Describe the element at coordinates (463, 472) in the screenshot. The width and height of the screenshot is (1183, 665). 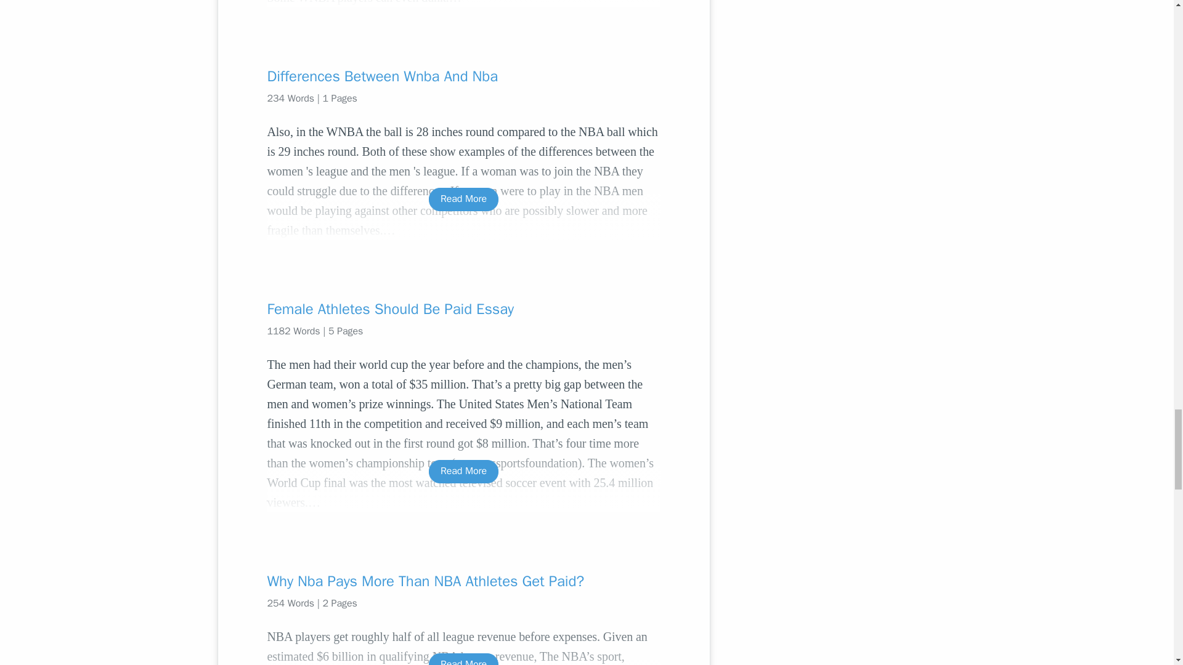
I see `Read More` at that location.